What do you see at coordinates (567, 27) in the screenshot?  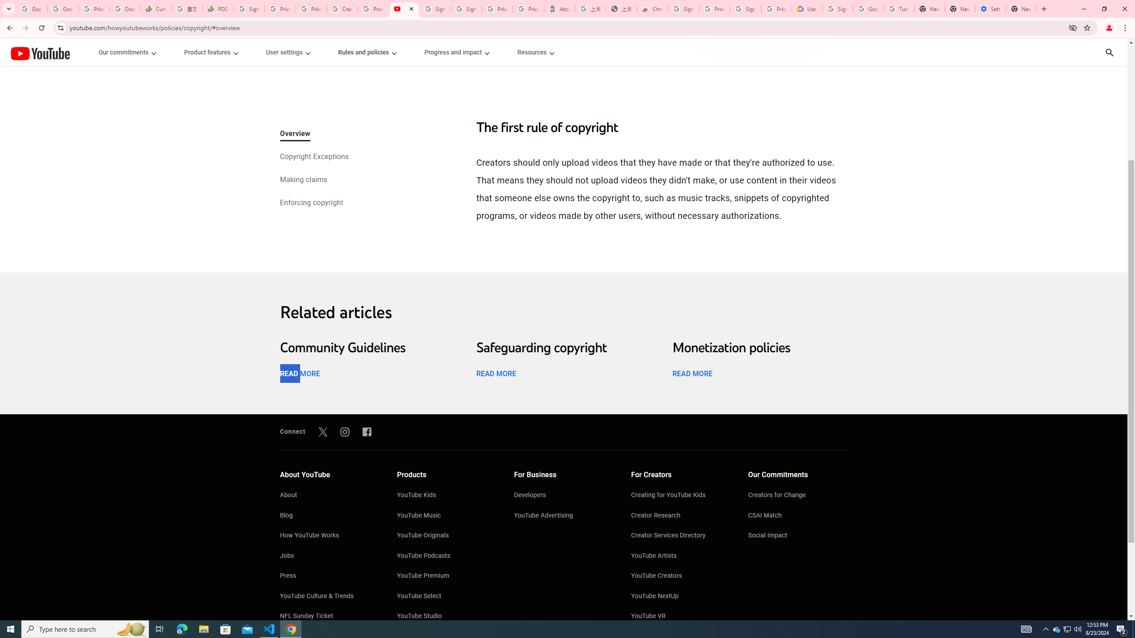 I see `Address and search bar` at bounding box center [567, 27].